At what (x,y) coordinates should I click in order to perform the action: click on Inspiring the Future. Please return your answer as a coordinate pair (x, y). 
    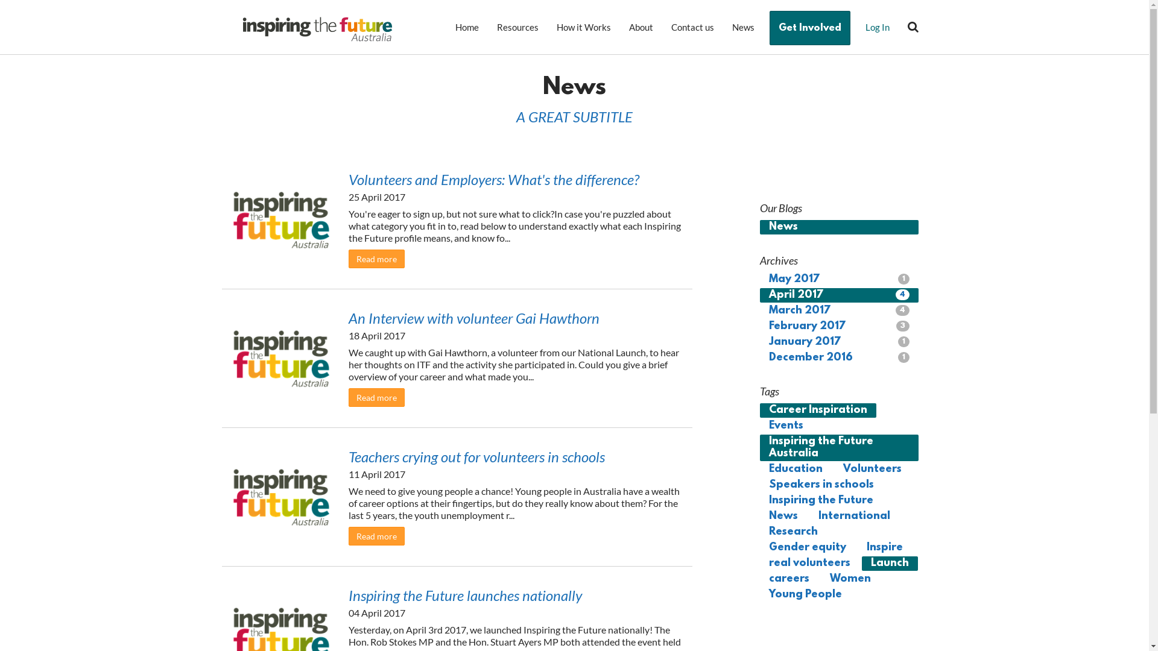
    Looking at the image, I should click on (821, 500).